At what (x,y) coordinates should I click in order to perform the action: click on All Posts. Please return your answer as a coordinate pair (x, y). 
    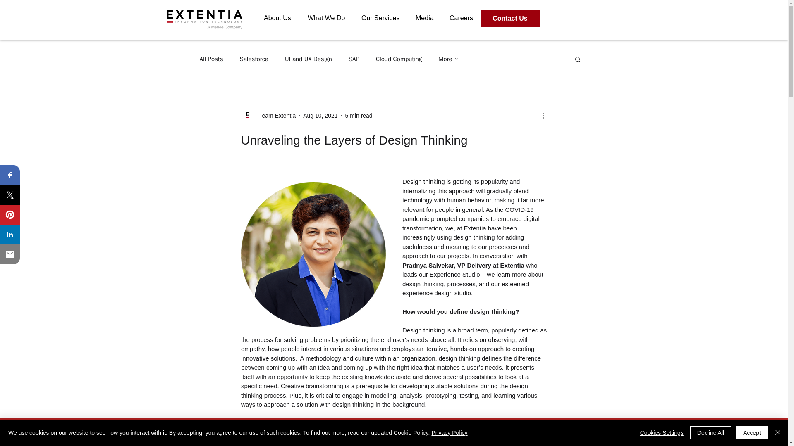
    Looking at the image, I should click on (211, 59).